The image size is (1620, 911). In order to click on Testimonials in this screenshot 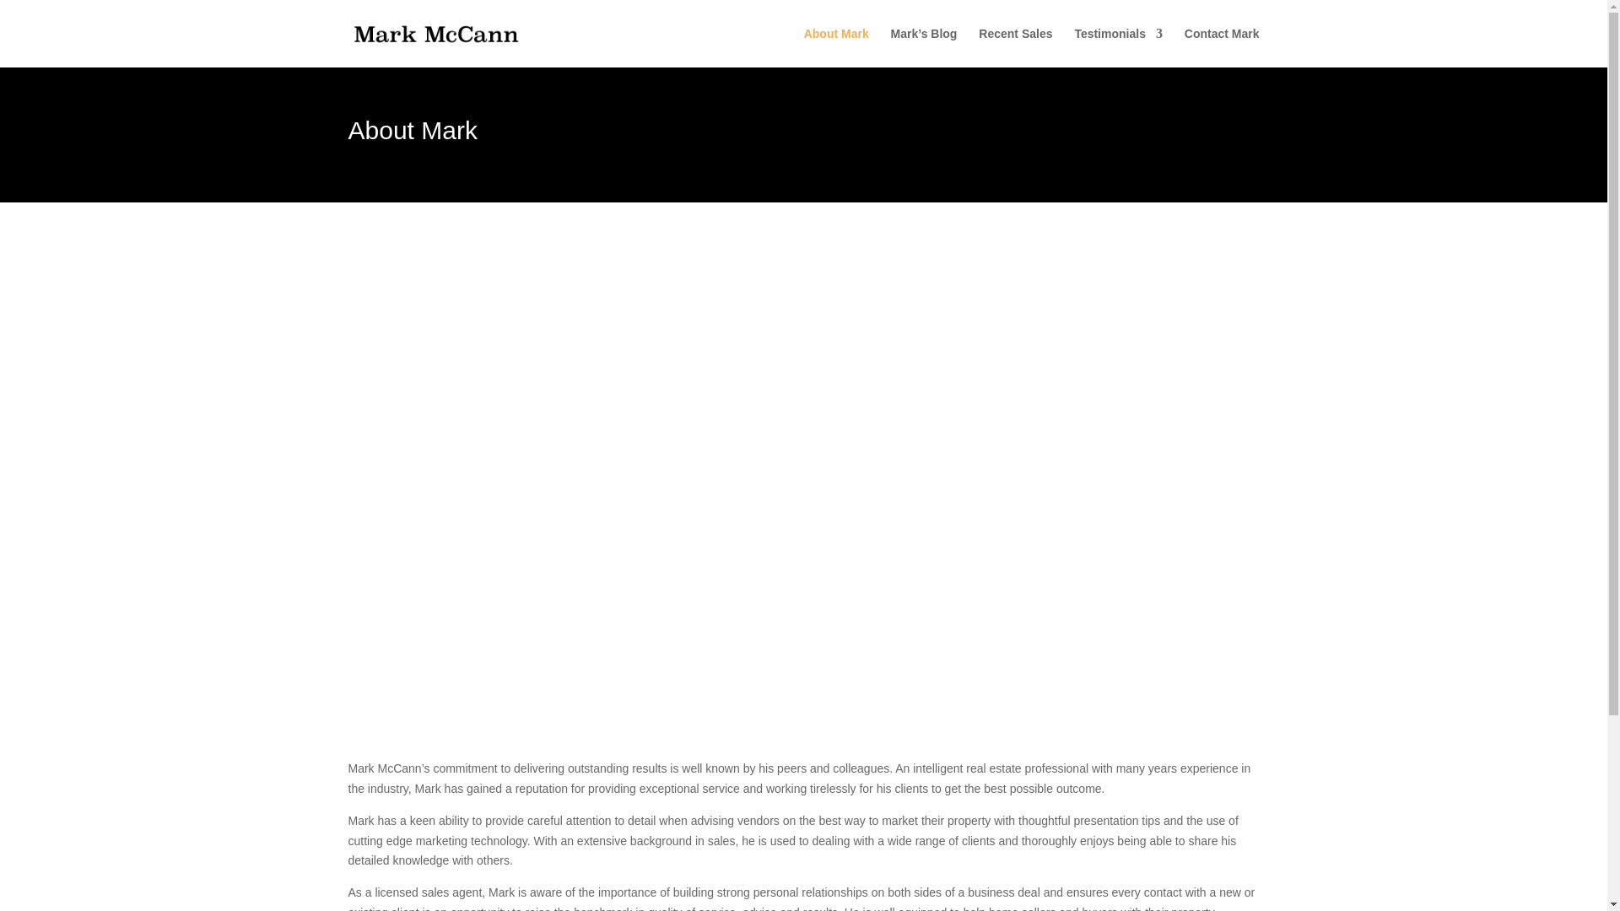, I will do `click(1118, 47)`.